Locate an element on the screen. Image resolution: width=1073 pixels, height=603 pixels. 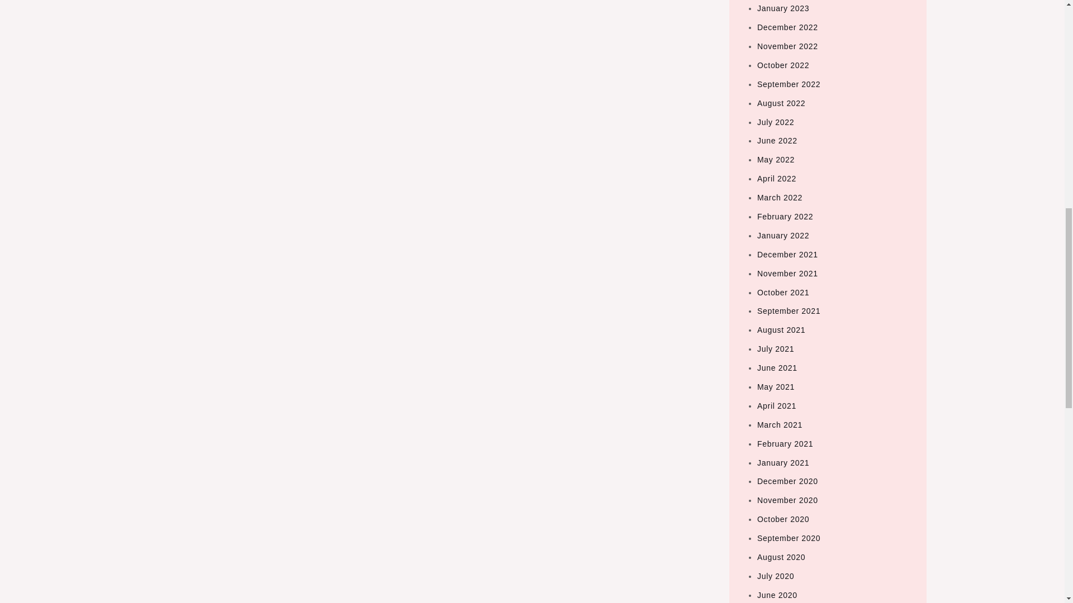
October 2022 is located at coordinates (783, 65).